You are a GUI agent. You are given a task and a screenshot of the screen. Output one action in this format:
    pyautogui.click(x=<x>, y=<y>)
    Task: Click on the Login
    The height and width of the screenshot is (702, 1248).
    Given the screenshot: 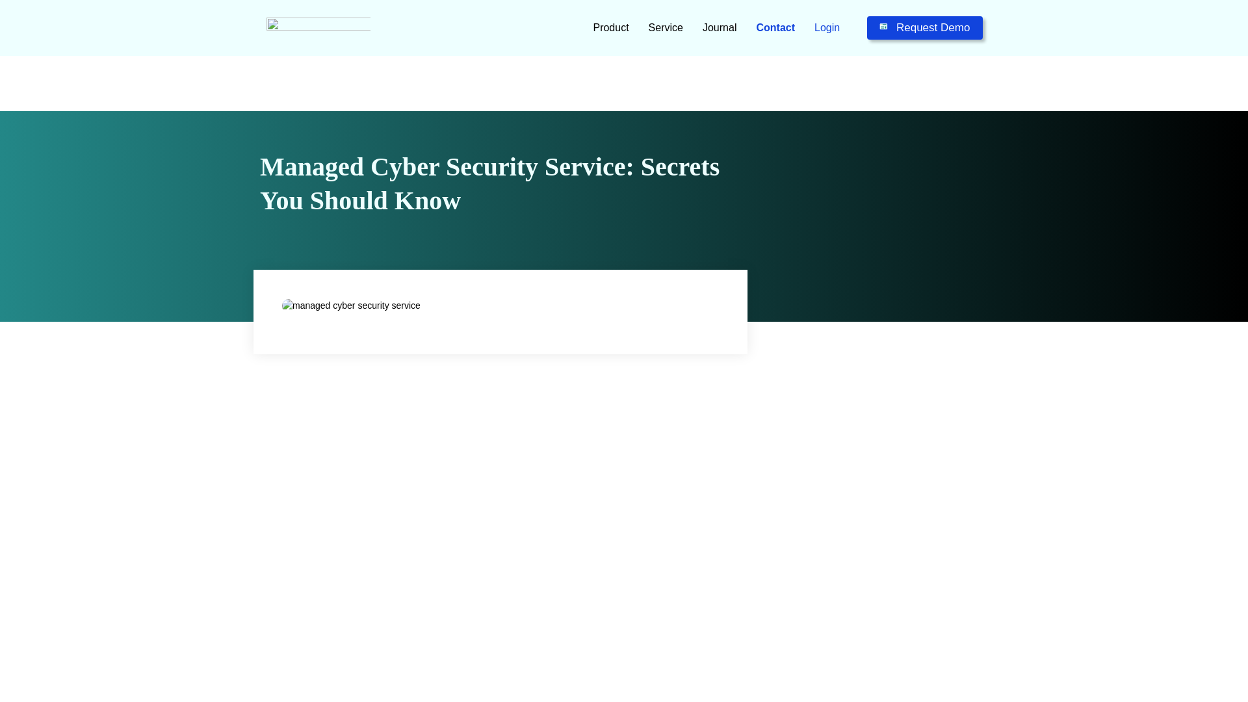 What is the action you would take?
    pyautogui.click(x=827, y=27)
    